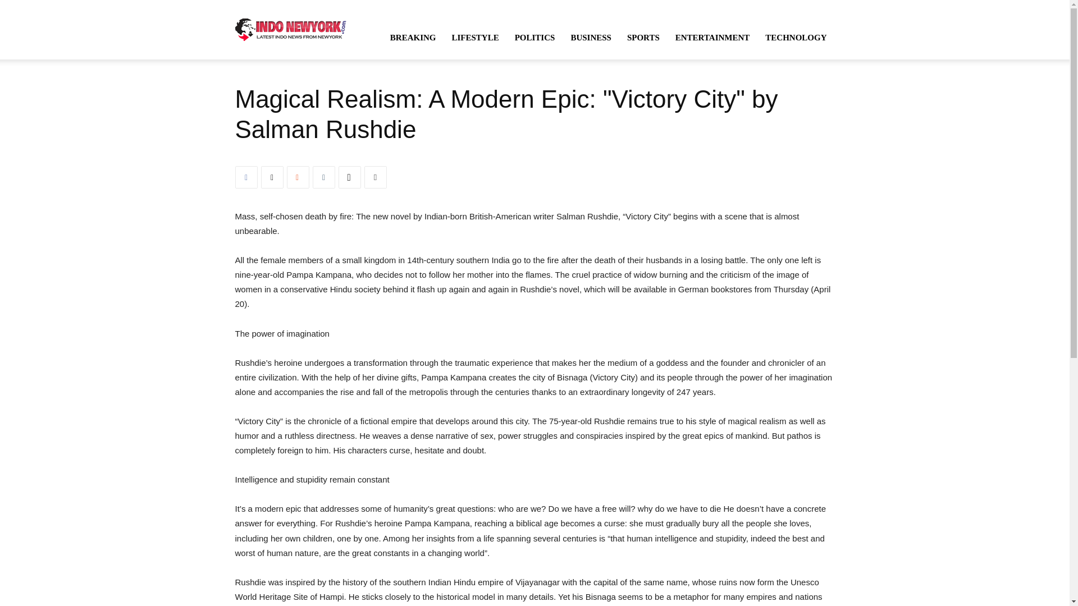 The height and width of the screenshot is (606, 1078). Describe the element at coordinates (290, 29) in the screenshot. I see `Indo Newyork` at that location.